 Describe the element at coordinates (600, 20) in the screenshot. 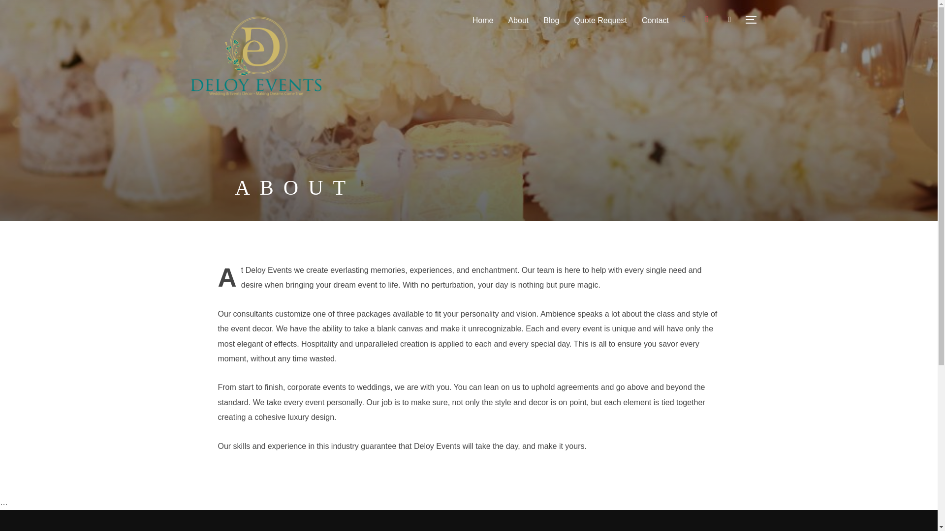

I see `Quote Request` at that location.